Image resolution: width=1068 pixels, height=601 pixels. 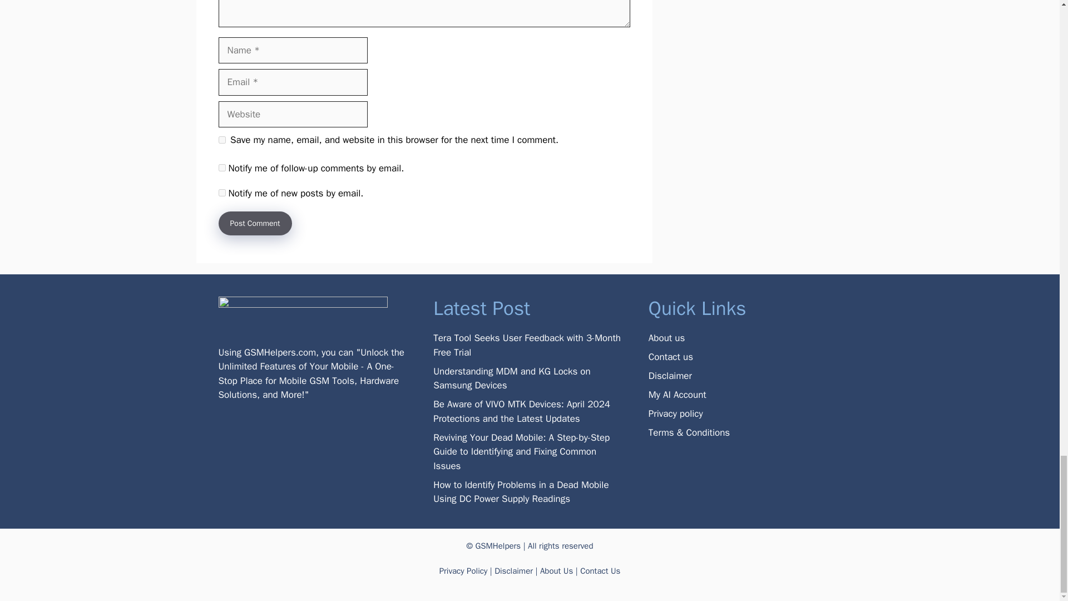 What do you see at coordinates (255, 224) in the screenshot?
I see `Post Comment` at bounding box center [255, 224].